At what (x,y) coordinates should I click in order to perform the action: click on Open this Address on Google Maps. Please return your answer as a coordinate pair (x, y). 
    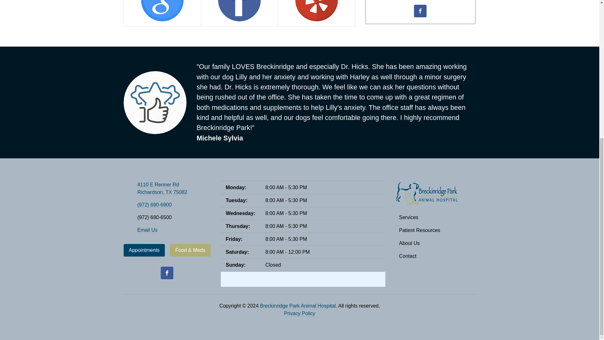
    Looking at the image, I should click on (162, 188).